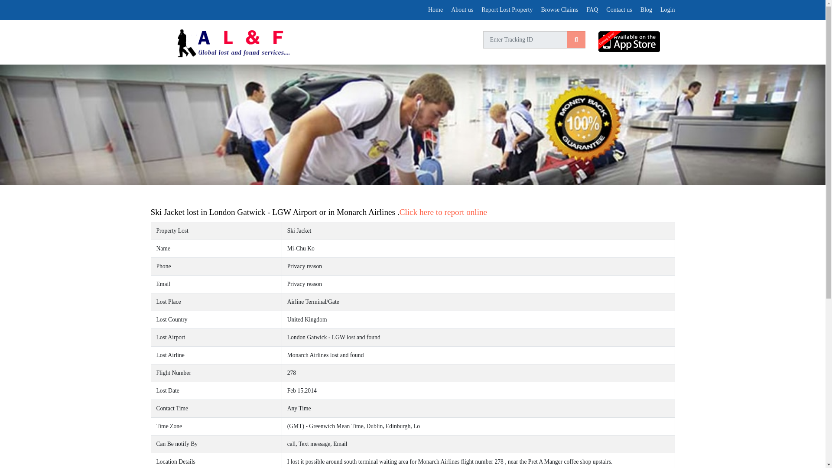  Describe the element at coordinates (443, 212) in the screenshot. I see `Click here to report online` at that location.